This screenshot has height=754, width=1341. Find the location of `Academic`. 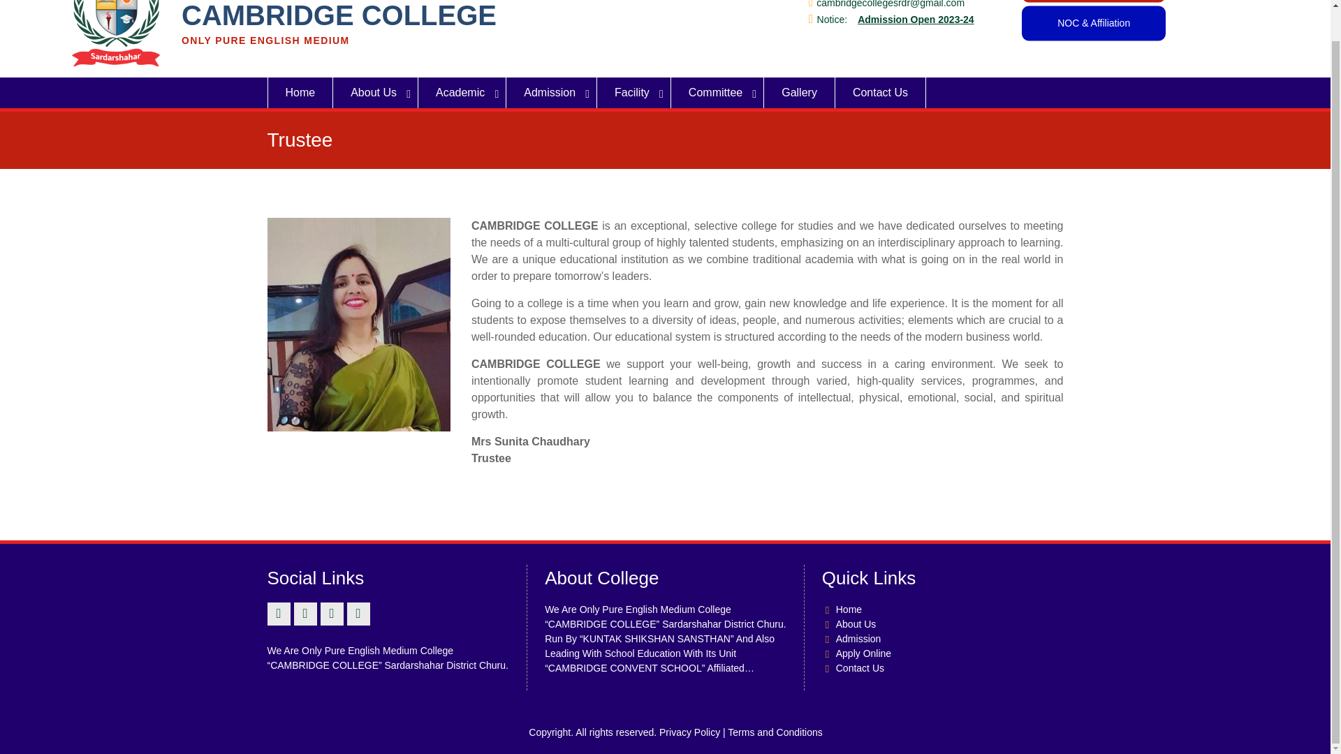

Academic is located at coordinates (462, 93).